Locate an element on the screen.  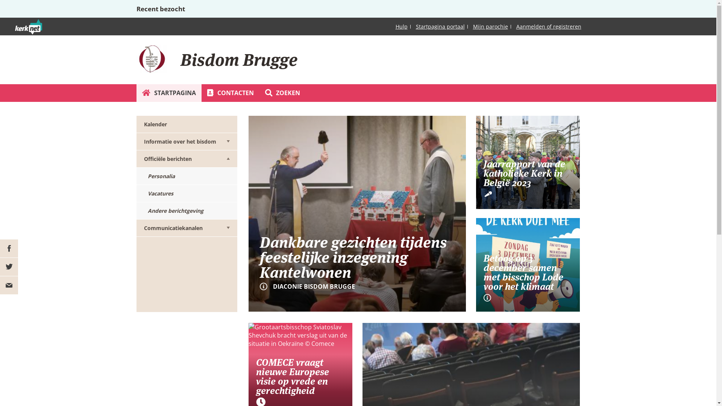
Mijn parochie is located at coordinates (490, 26).